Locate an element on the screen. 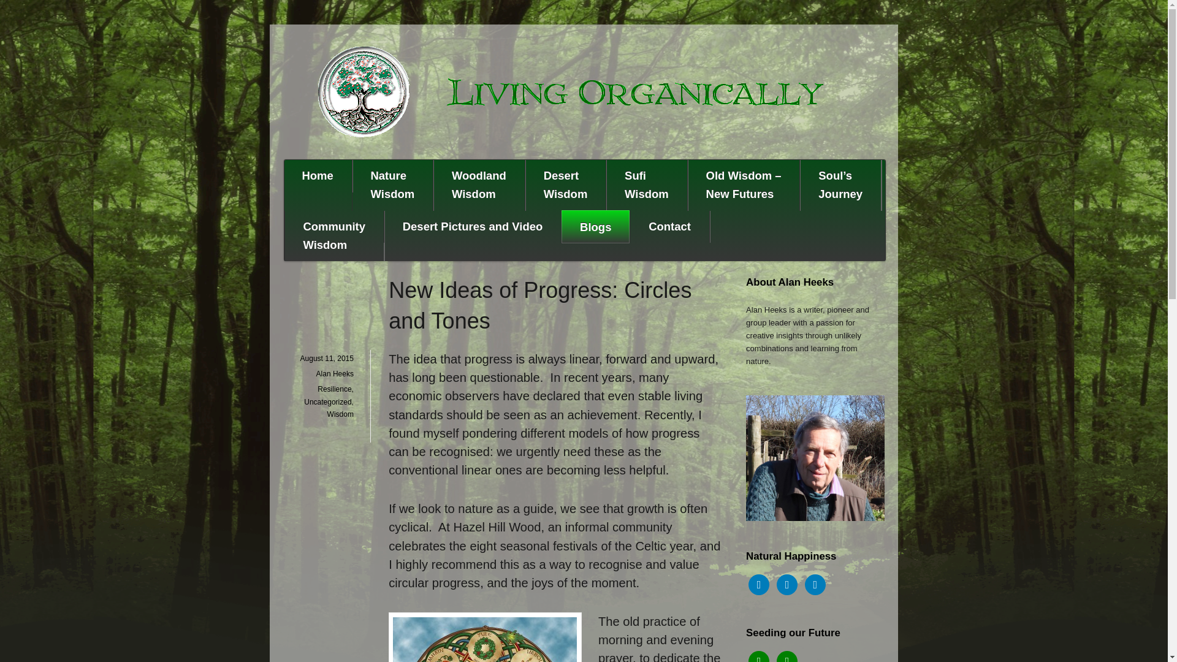 The image size is (1177, 662). Facebook is located at coordinates (335, 373).